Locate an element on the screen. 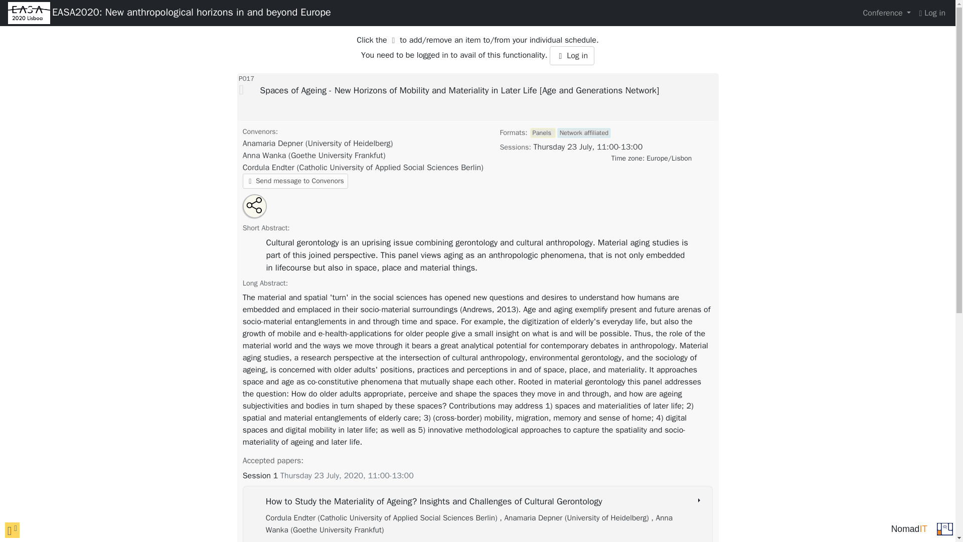  Share this panel is located at coordinates (255, 205).